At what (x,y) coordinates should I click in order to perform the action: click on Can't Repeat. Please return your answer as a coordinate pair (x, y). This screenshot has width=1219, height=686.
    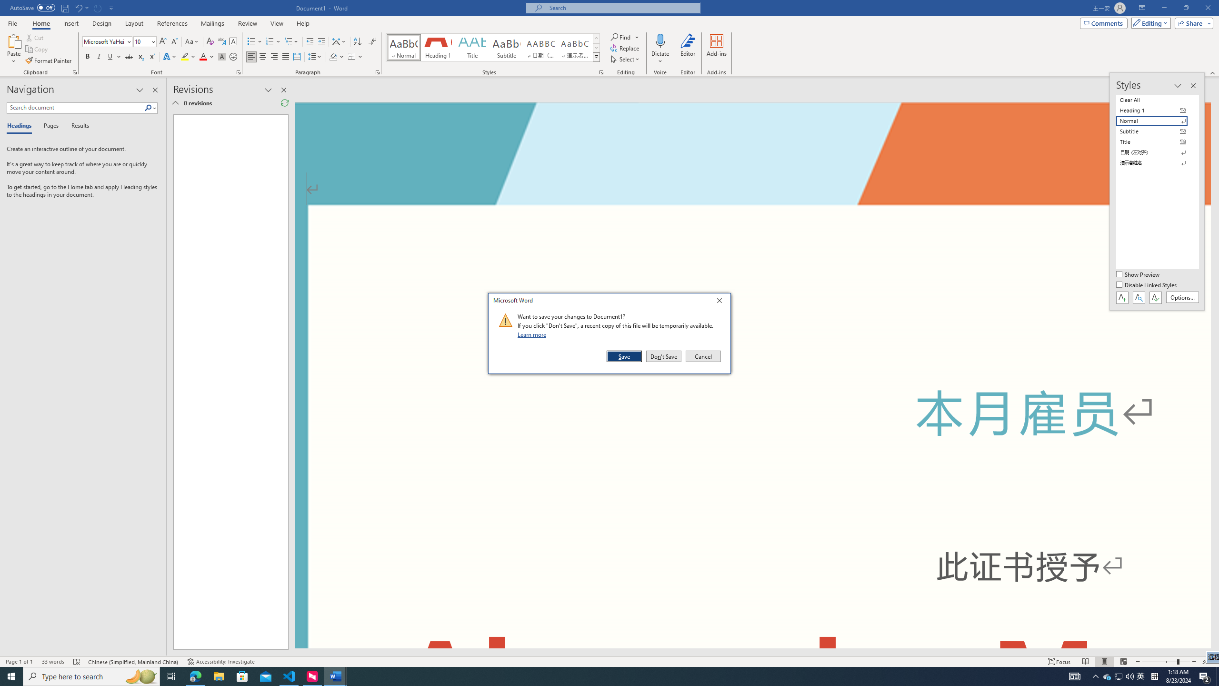
    Looking at the image, I should click on (98, 8).